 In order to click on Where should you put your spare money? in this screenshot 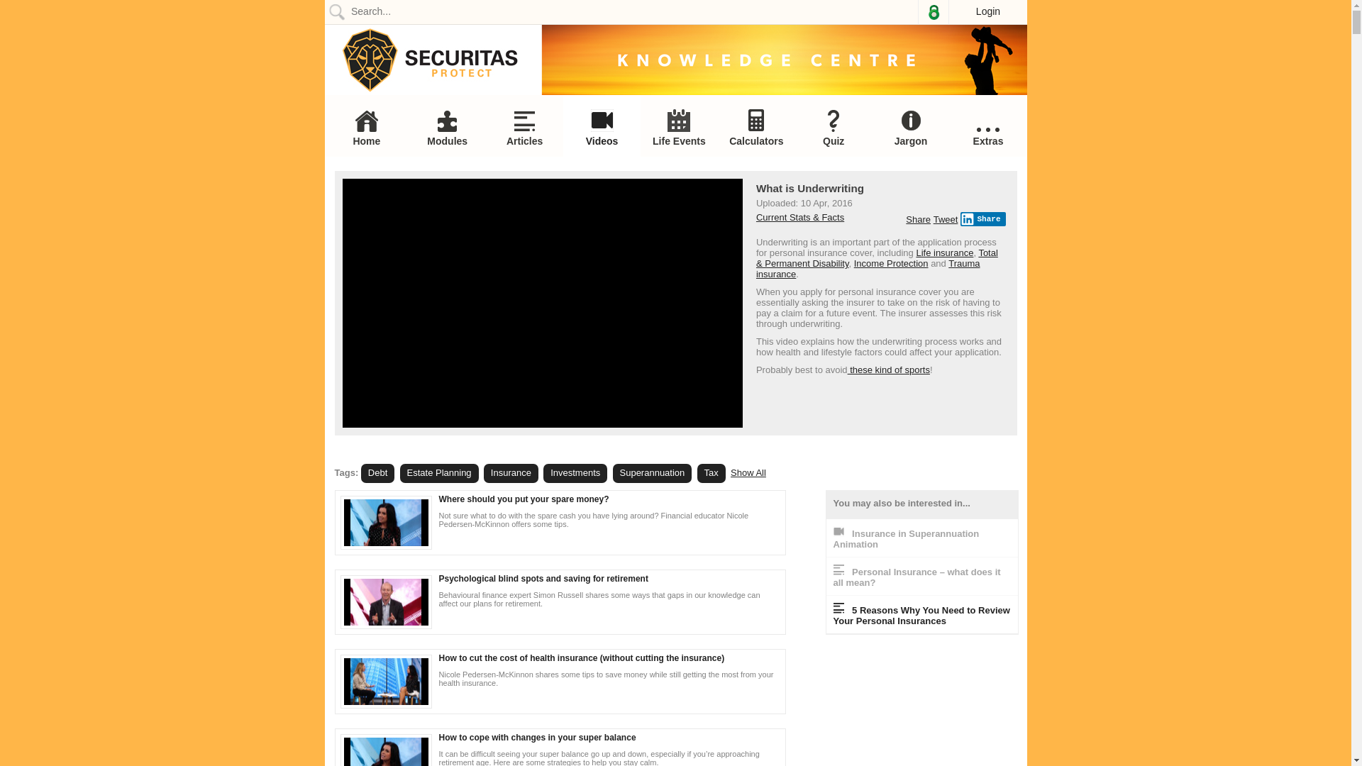, I will do `click(524, 499)`.